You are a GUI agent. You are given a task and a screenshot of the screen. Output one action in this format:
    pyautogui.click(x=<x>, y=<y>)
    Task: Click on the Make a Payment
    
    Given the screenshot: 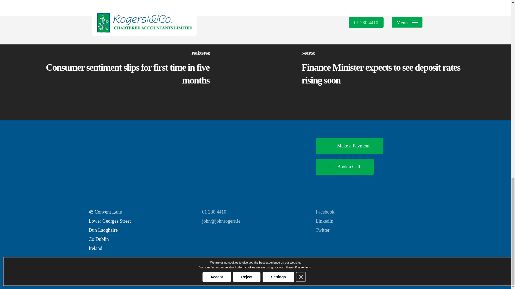 What is the action you would take?
    pyautogui.click(x=349, y=146)
    